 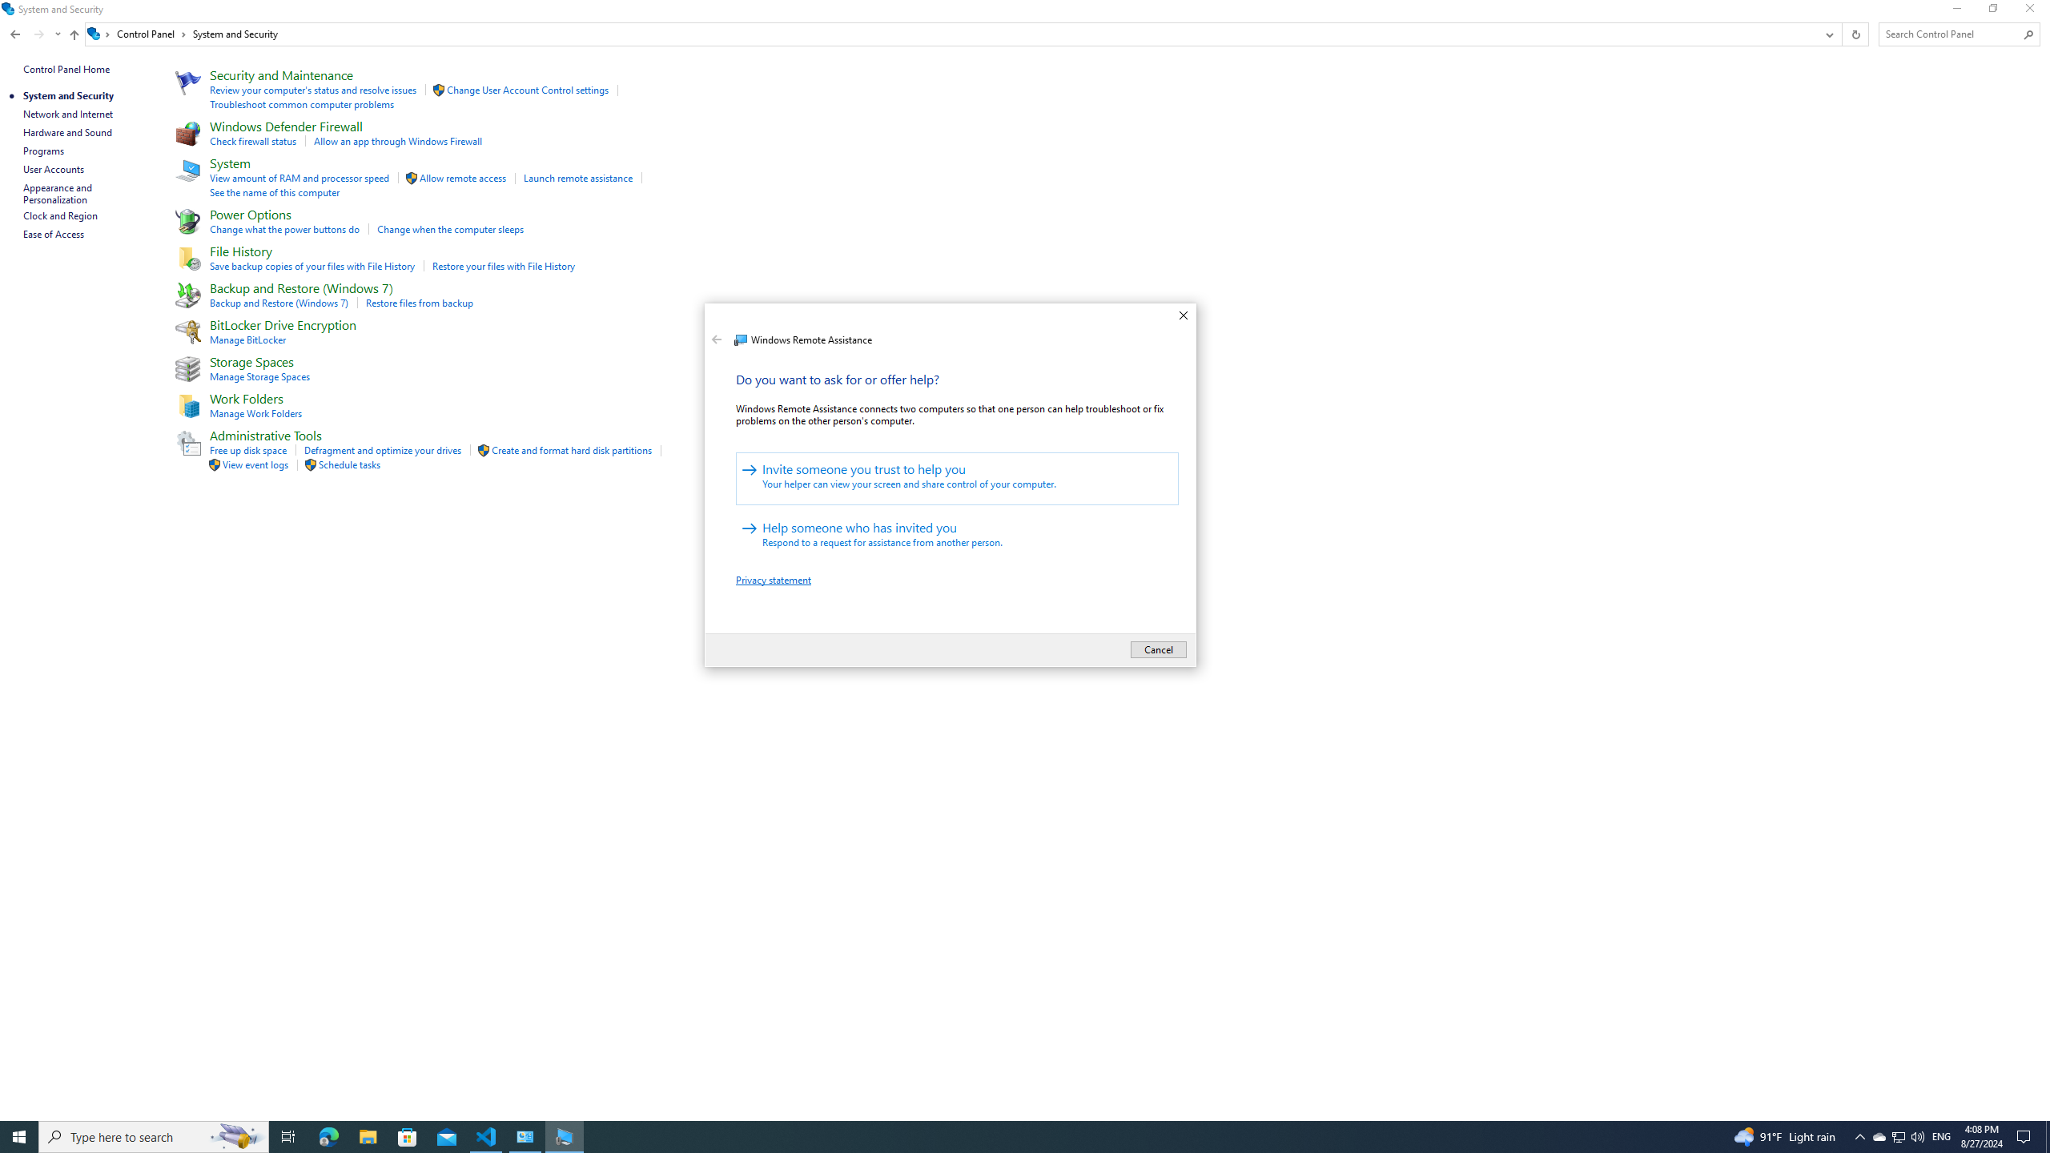 What do you see at coordinates (1879, 1137) in the screenshot?
I see `System` at bounding box center [1879, 1137].